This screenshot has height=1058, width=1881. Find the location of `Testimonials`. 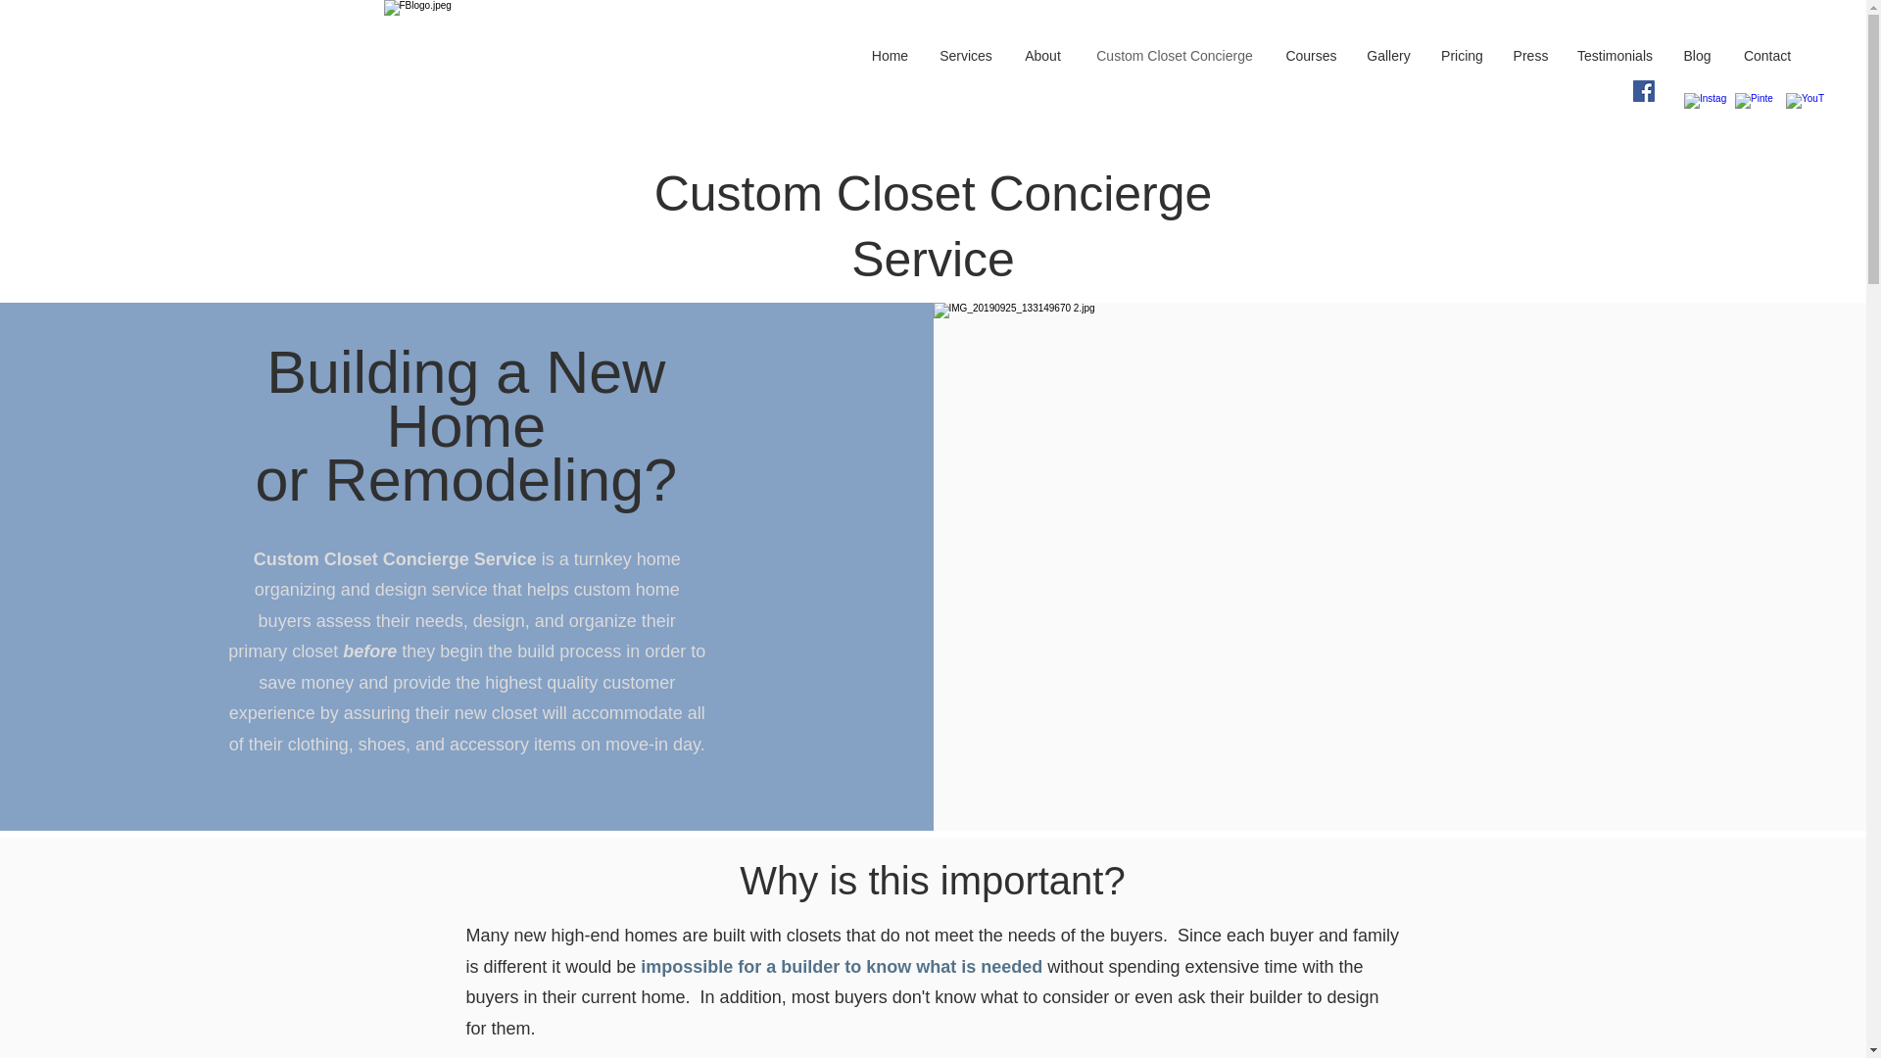

Testimonials is located at coordinates (1615, 57).